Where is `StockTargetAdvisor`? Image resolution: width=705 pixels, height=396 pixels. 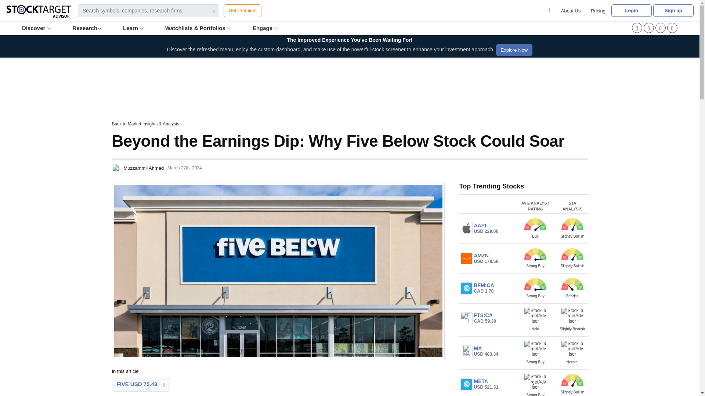 StockTargetAdvisor is located at coordinates (535, 316).